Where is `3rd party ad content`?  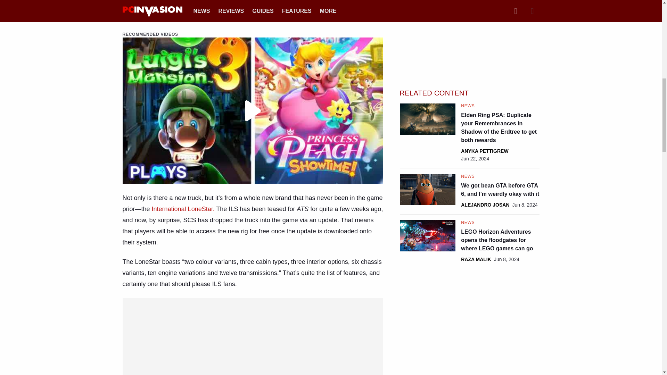 3rd party ad content is located at coordinates (253, 319).